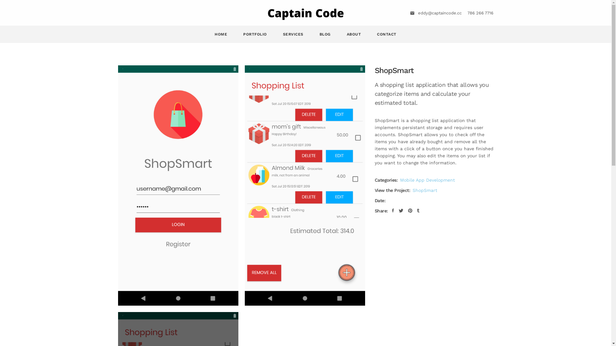 This screenshot has width=616, height=346. I want to click on ShopSmart, so click(425, 190).